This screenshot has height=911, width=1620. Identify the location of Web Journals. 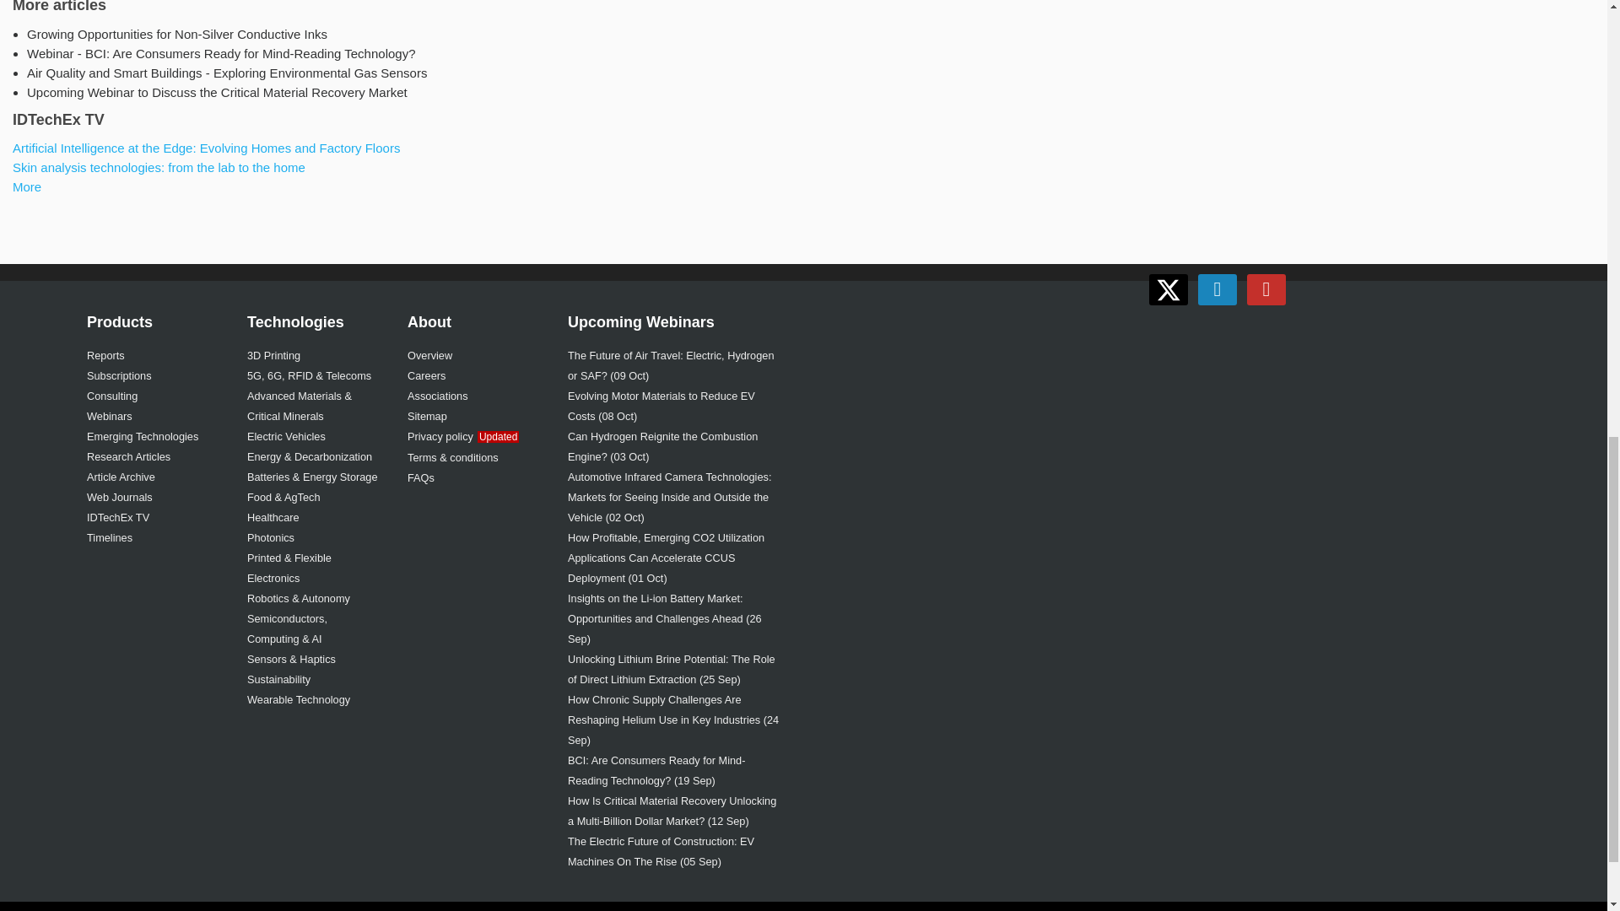
(120, 498).